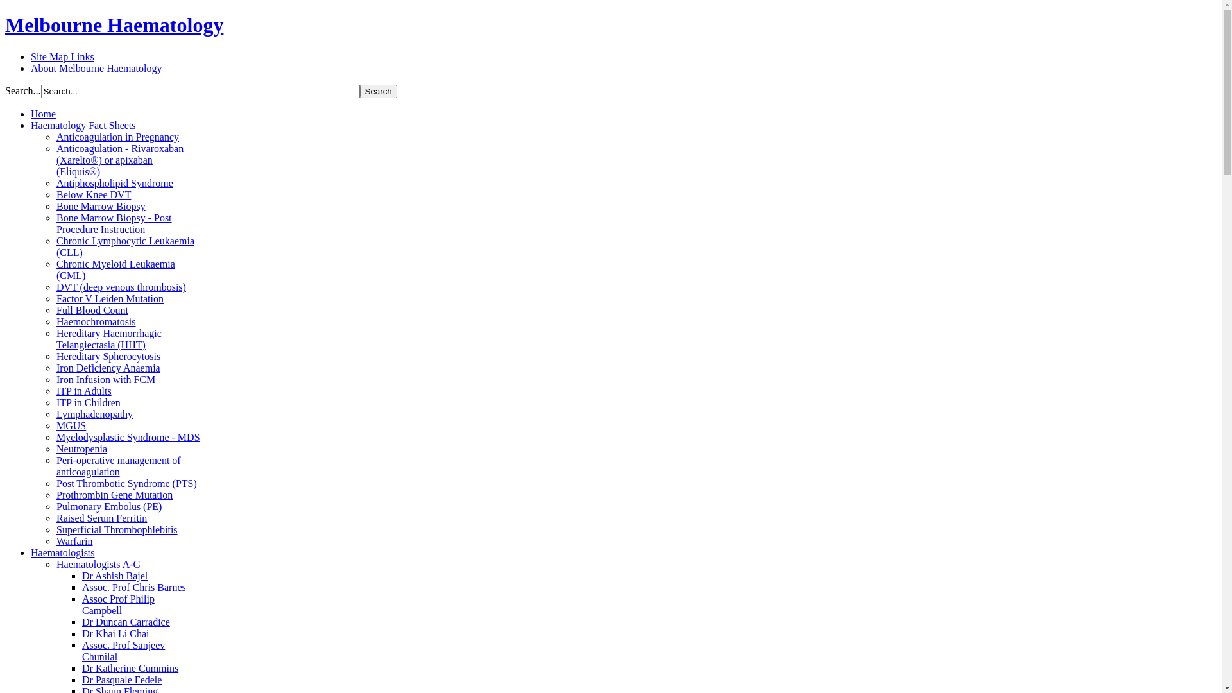  What do you see at coordinates (108, 368) in the screenshot?
I see `Iron Deficiency Anaemia` at bounding box center [108, 368].